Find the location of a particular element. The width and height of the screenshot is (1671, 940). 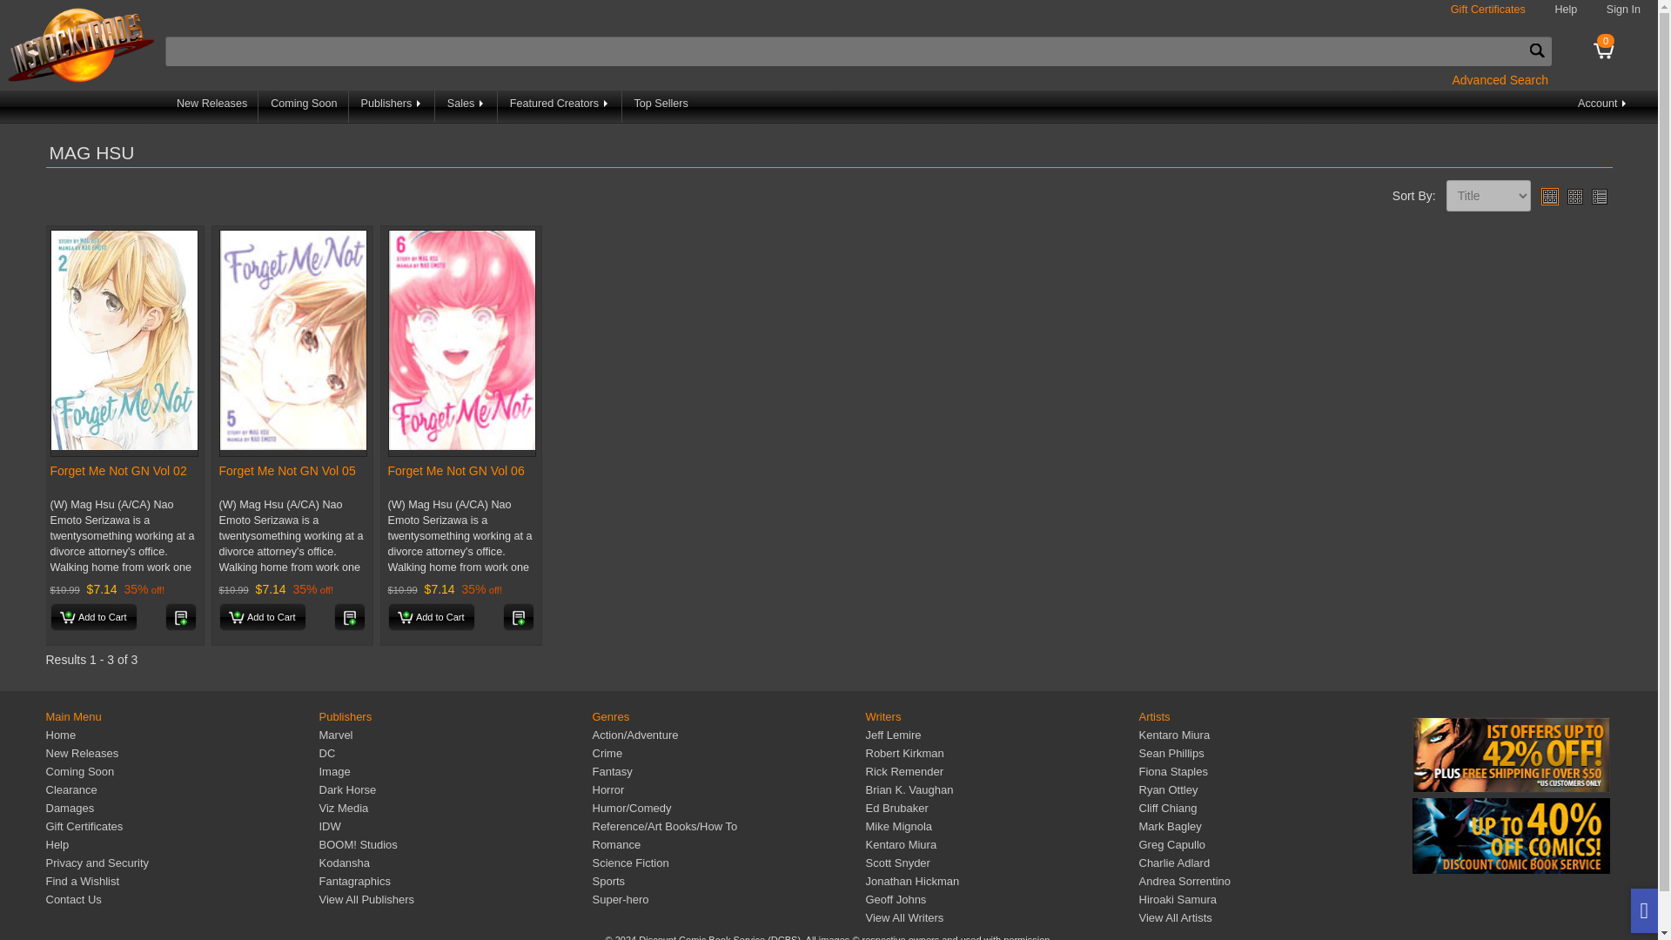

New Releases is located at coordinates (212, 106).